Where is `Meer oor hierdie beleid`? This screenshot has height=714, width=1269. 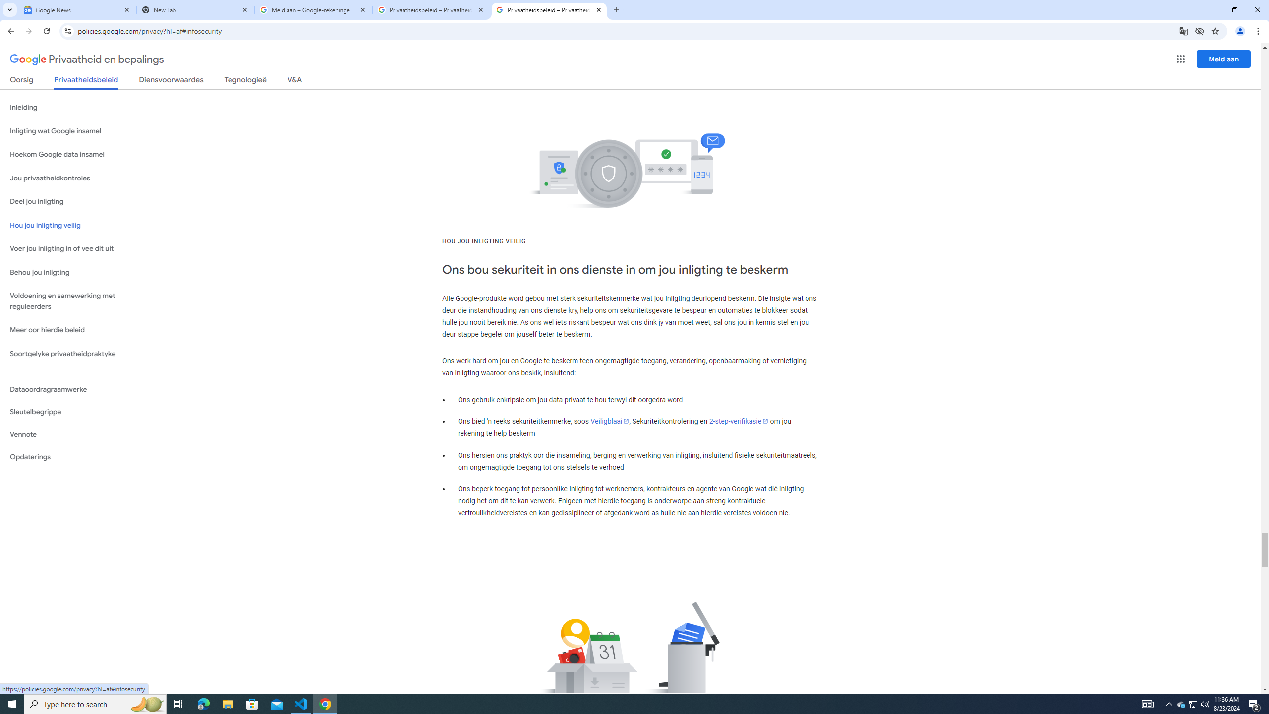
Meer oor hierdie beleid is located at coordinates (75, 330).